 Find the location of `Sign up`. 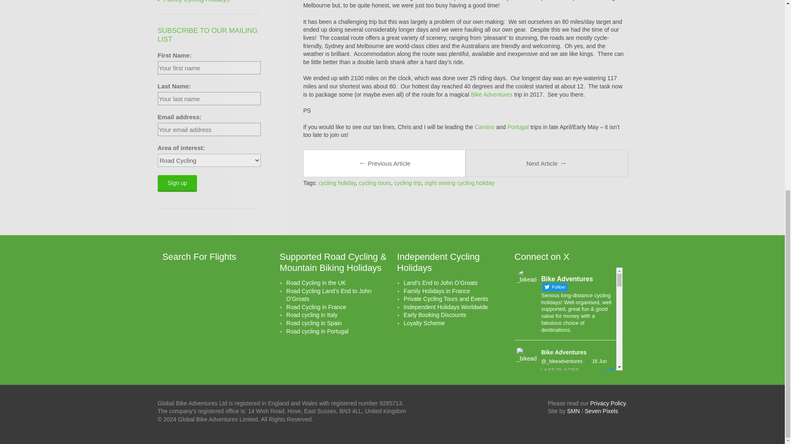

Sign up is located at coordinates (177, 183).